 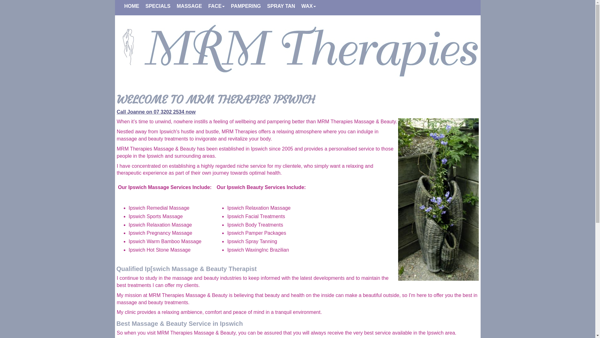 I want to click on PAMPERING, so click(x=246, y=6).